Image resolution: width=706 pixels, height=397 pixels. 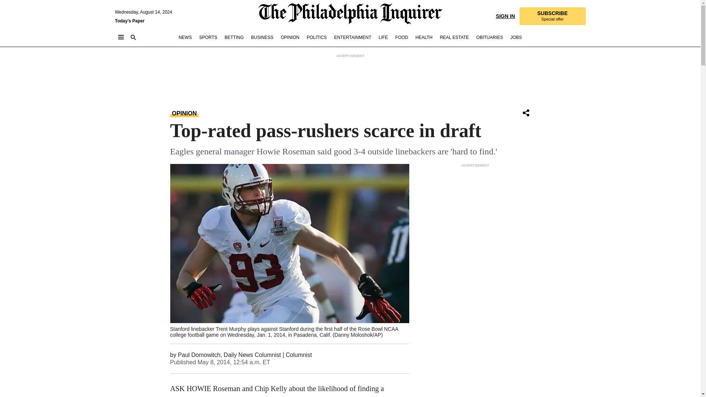 I want to click on LIFE, so click(x=383, y=37).